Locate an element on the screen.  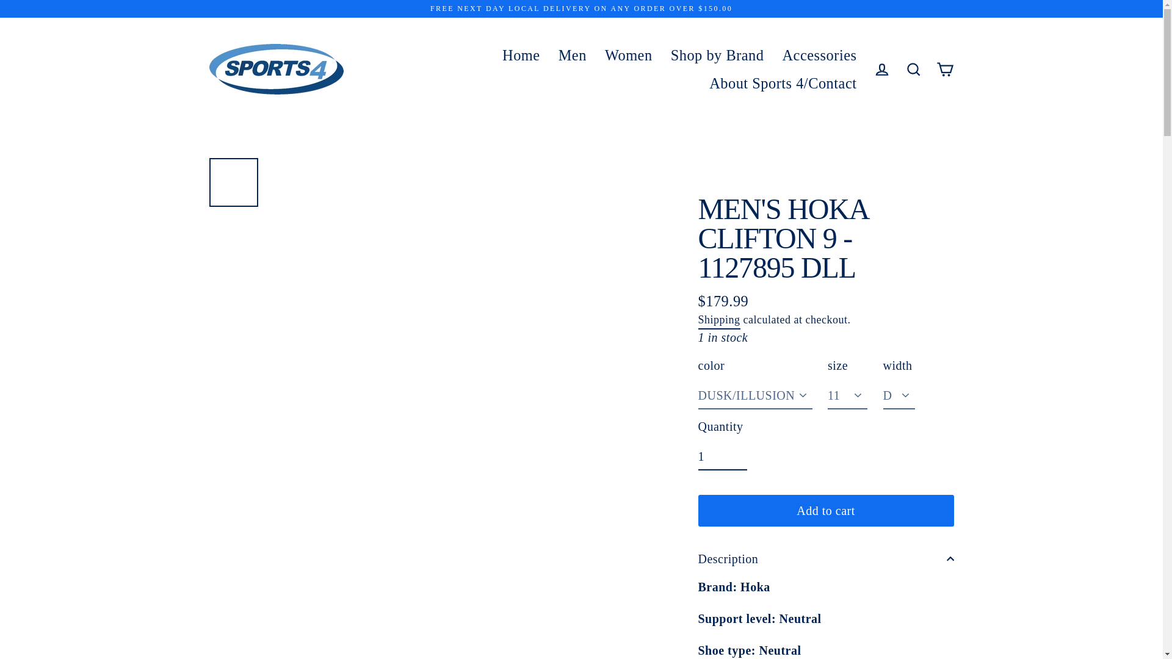
1 is located at coordinates (723, 456).